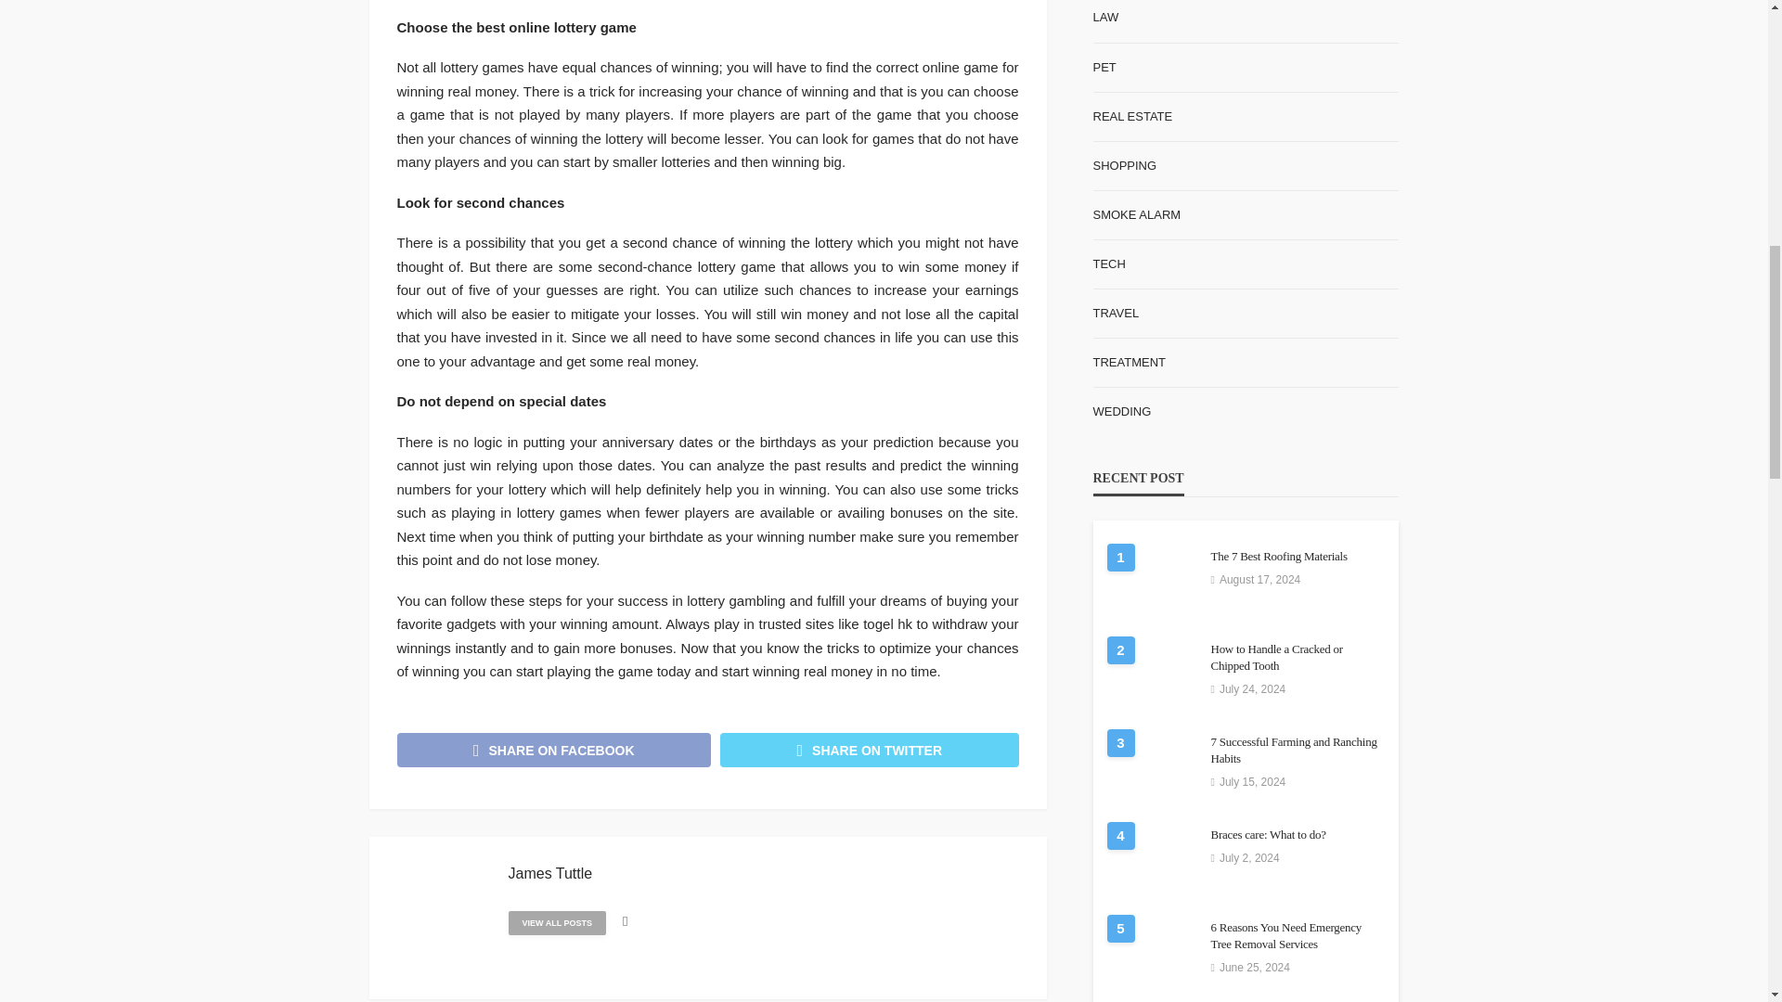 This screenshot has width=1782, height=1002. Describe the element at coordinates (557, 922) in the screenshot. I see `VIEW ALL POSTS` at that location.